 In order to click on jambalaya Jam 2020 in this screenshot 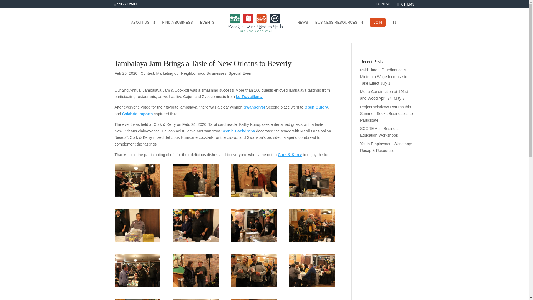, I will do `click(254, 287)`.